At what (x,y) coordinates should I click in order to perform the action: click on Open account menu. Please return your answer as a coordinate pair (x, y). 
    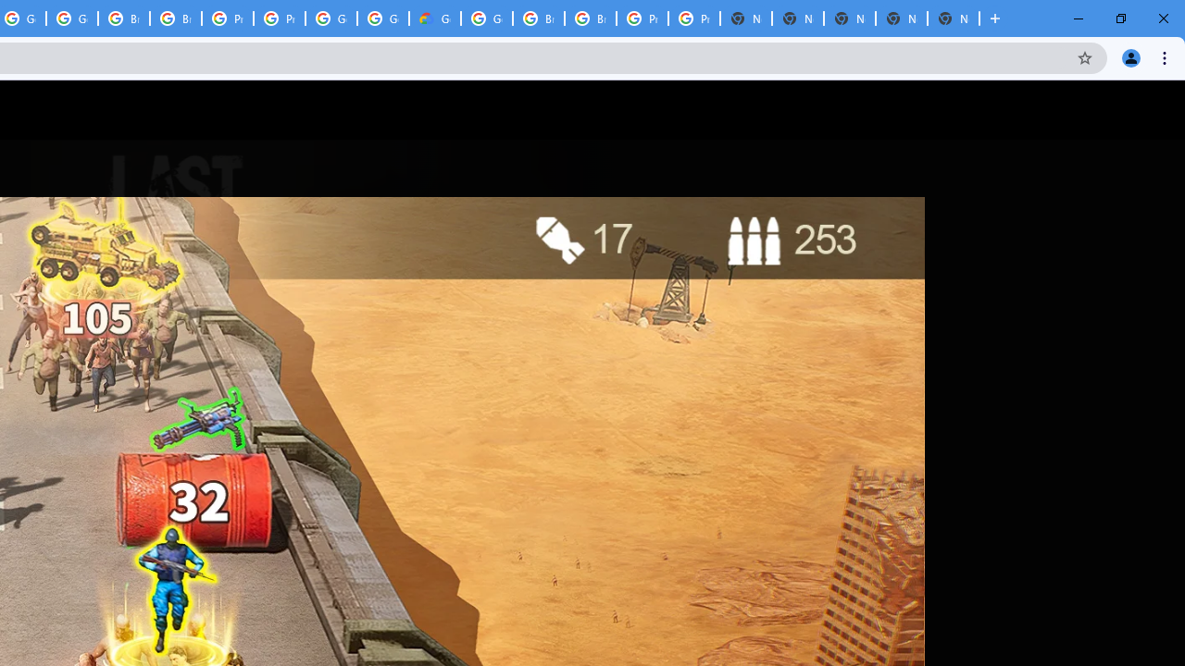
    Looking at the image, I should click on (1154, 110).